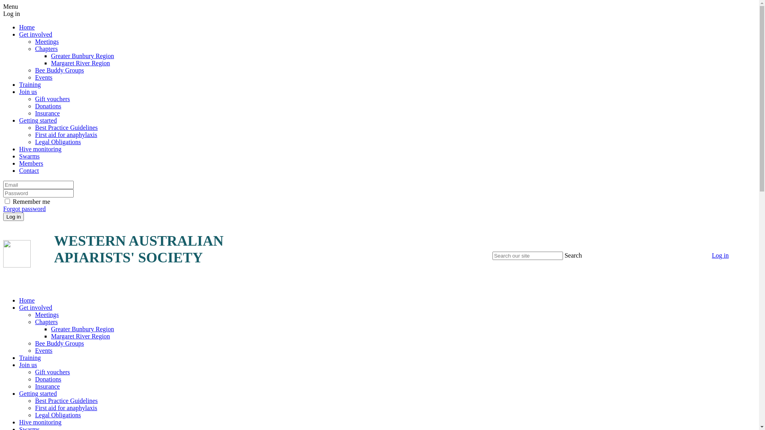 Image resolution: width=765 pixels, height=430 pixels. Describe the element at coordinates (14, 217) in the screenshot. I see `Log in` at that location.